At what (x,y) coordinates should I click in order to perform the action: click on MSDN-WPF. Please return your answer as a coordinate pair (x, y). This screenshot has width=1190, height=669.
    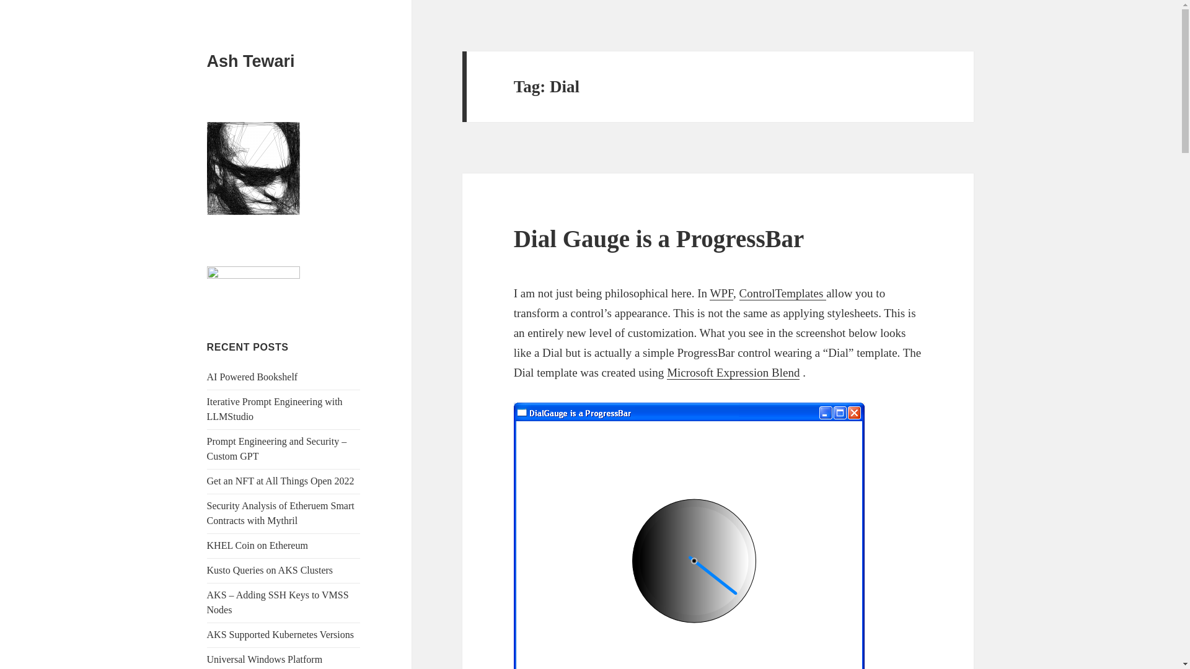
    Looking at the image, I should click on (721, 294).